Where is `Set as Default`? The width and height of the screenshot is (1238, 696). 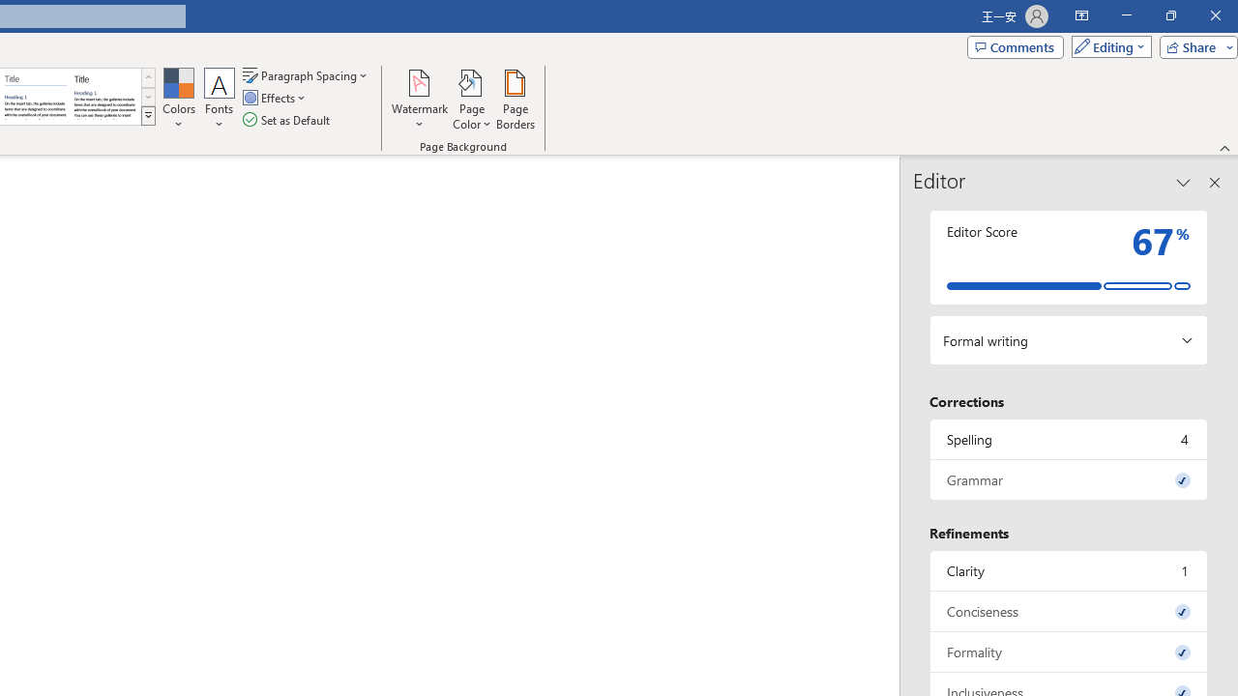 Set as Default is located at coordinates (288, 120).